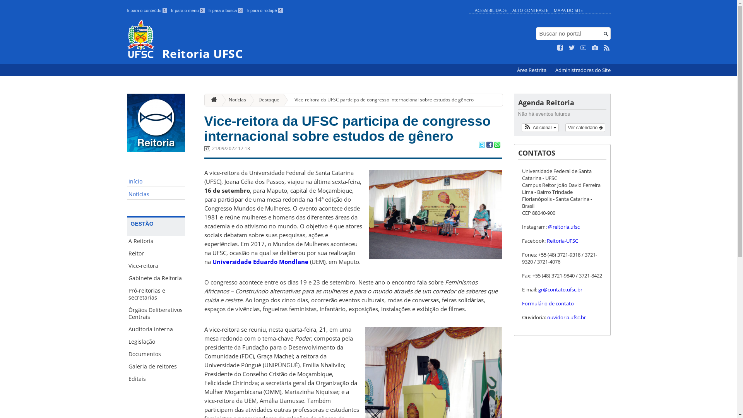  I want to click on ouvidoria.ufsc.br, so click(567, 317).